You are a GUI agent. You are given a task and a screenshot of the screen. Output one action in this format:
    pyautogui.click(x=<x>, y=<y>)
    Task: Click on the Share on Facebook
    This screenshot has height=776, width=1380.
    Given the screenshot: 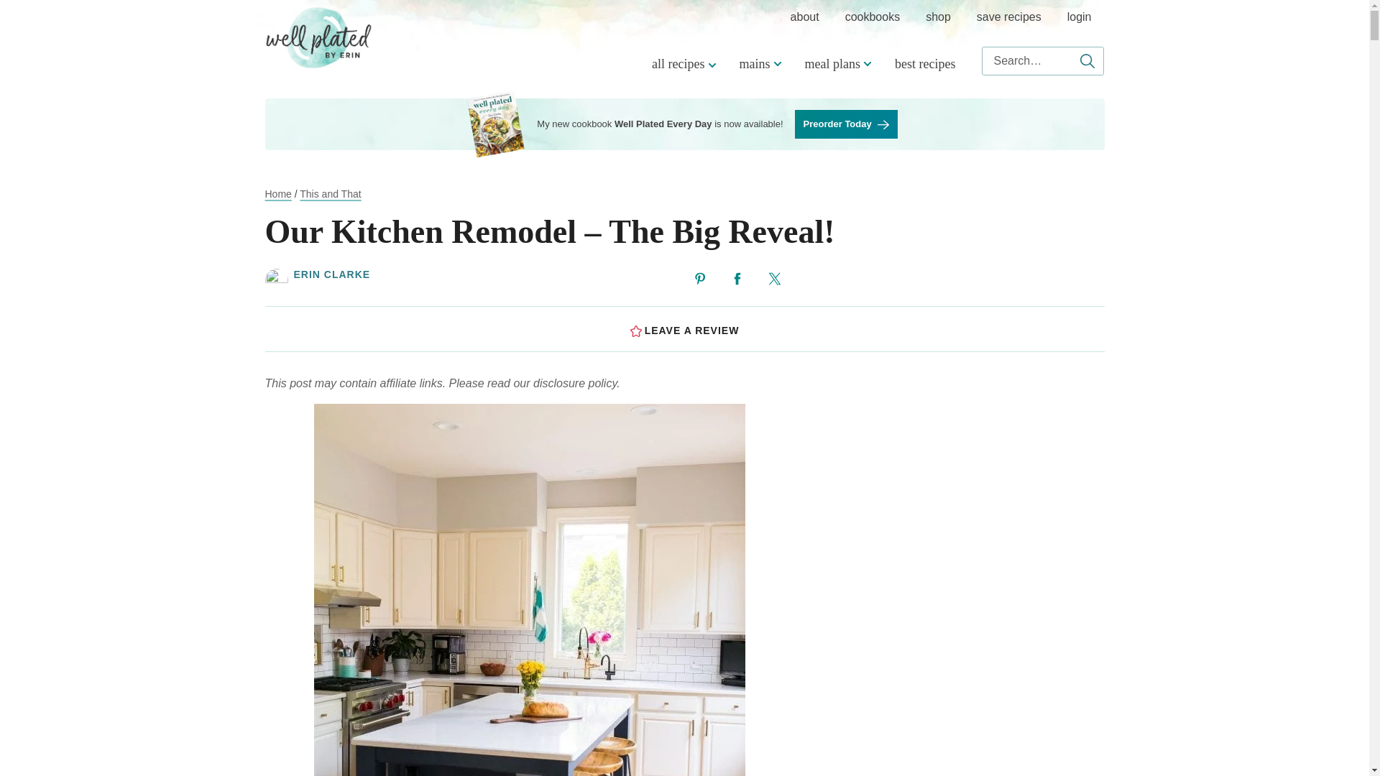 What is the action you would take?
    pyautogui.click(x=737, y=279)
    